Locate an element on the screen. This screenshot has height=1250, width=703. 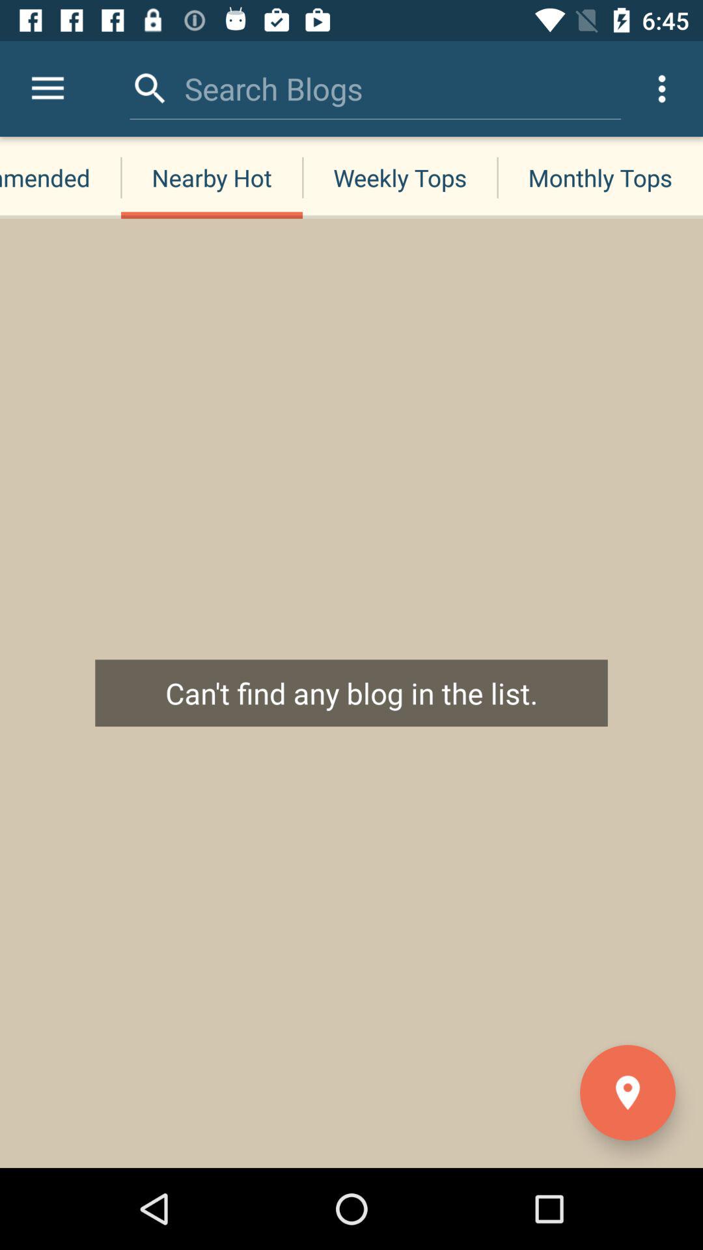
select recommended icon is located at coordinates (61, 177).